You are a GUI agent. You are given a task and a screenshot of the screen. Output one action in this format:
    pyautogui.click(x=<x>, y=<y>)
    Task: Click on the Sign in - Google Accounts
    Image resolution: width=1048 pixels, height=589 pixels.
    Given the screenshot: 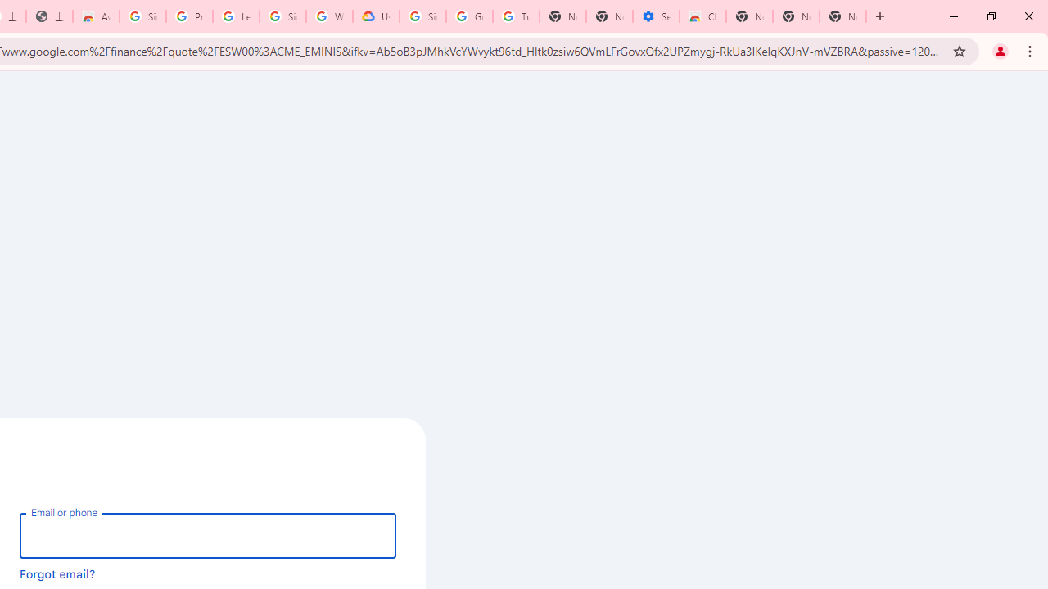 What is the action you would take?
    pyautogui.click(x=282, y=16)
    